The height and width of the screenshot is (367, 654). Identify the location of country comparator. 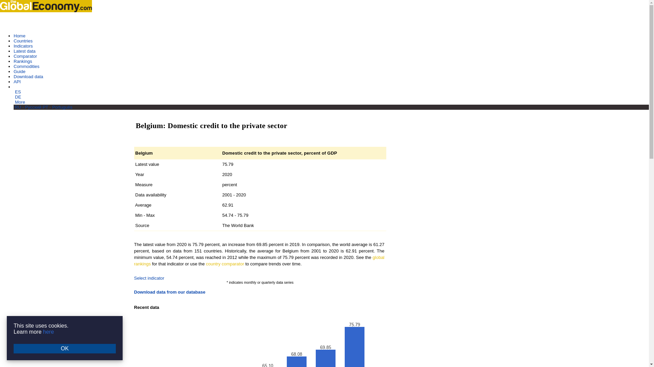
(225, 264).